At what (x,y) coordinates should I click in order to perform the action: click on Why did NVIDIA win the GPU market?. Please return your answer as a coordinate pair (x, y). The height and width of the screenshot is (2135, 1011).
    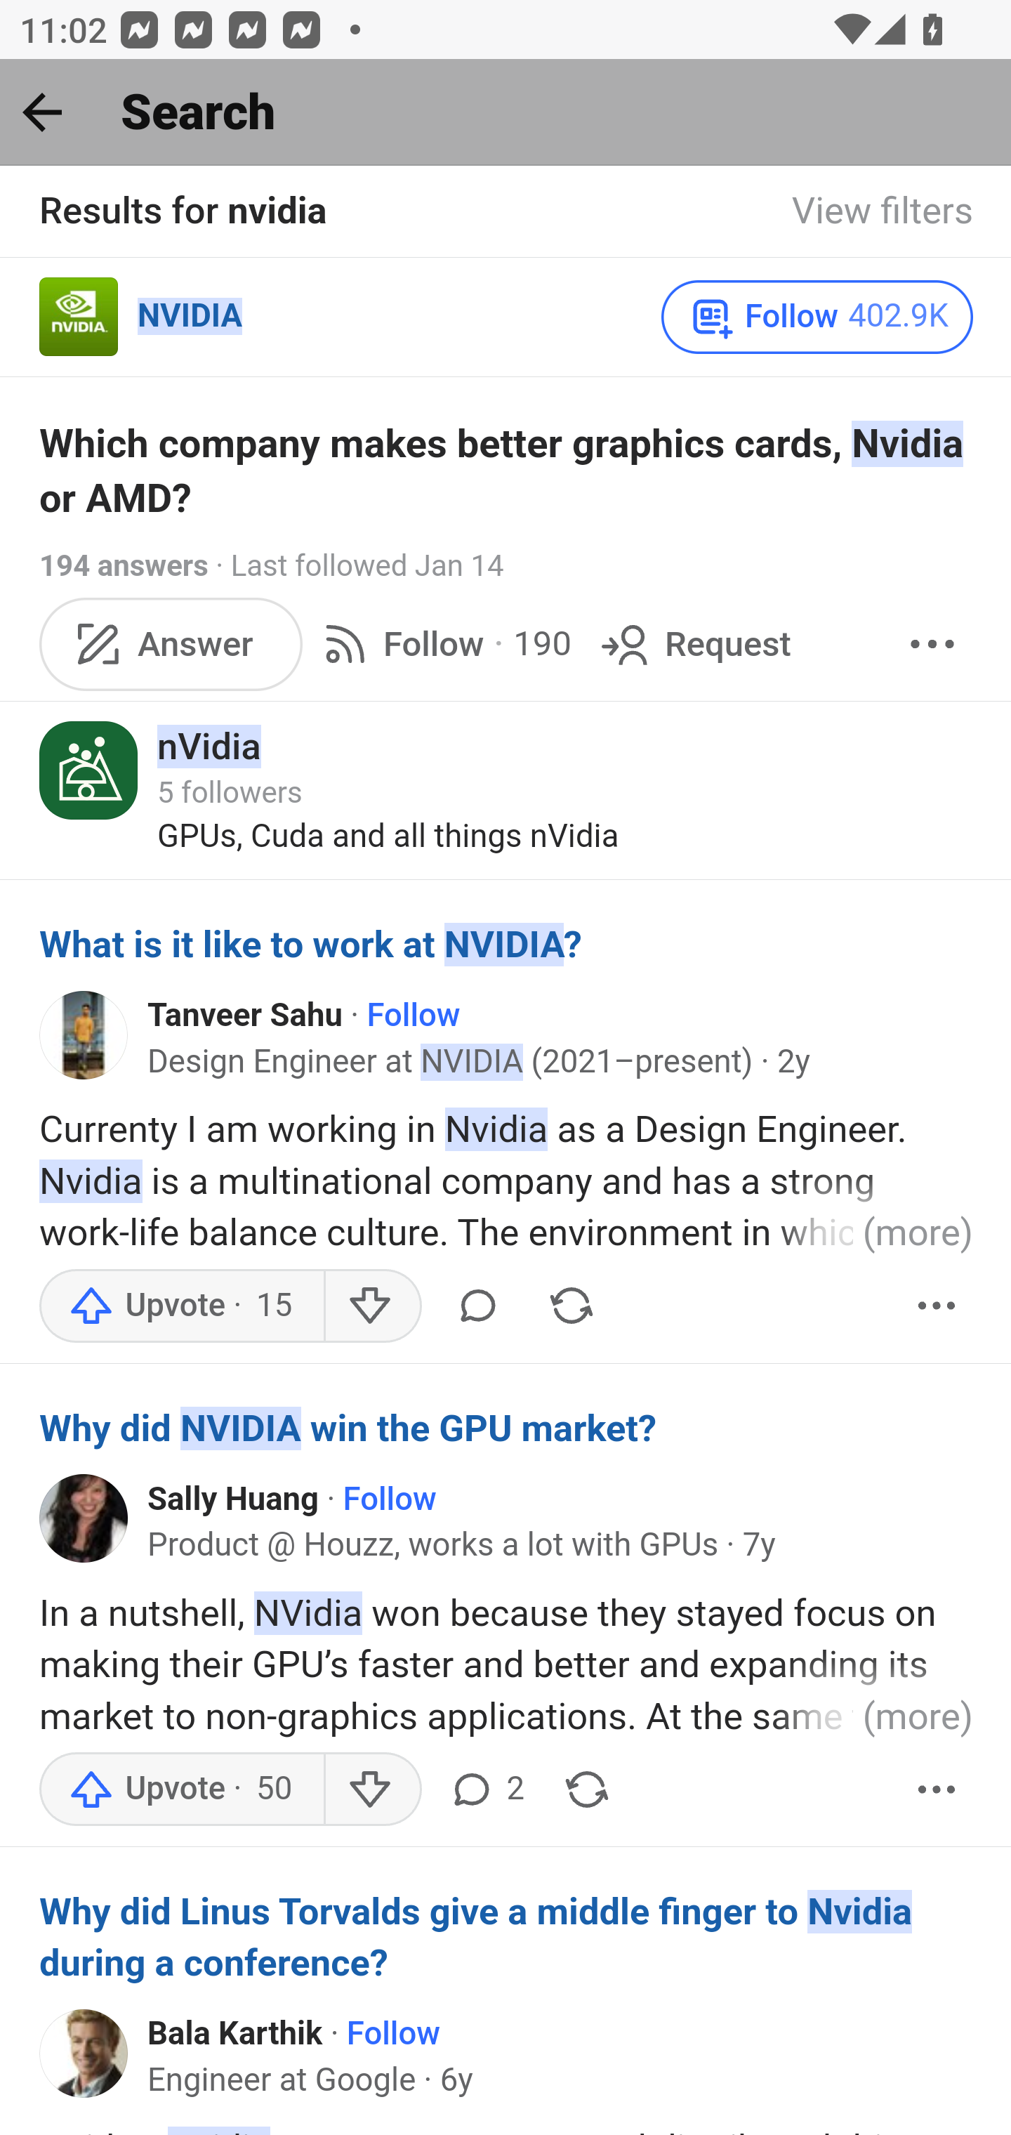
    Looking at the image, I should click on (507, 1429).